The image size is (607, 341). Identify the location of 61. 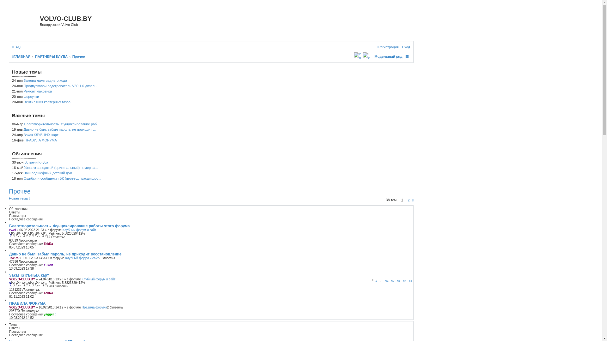
(387, 280).